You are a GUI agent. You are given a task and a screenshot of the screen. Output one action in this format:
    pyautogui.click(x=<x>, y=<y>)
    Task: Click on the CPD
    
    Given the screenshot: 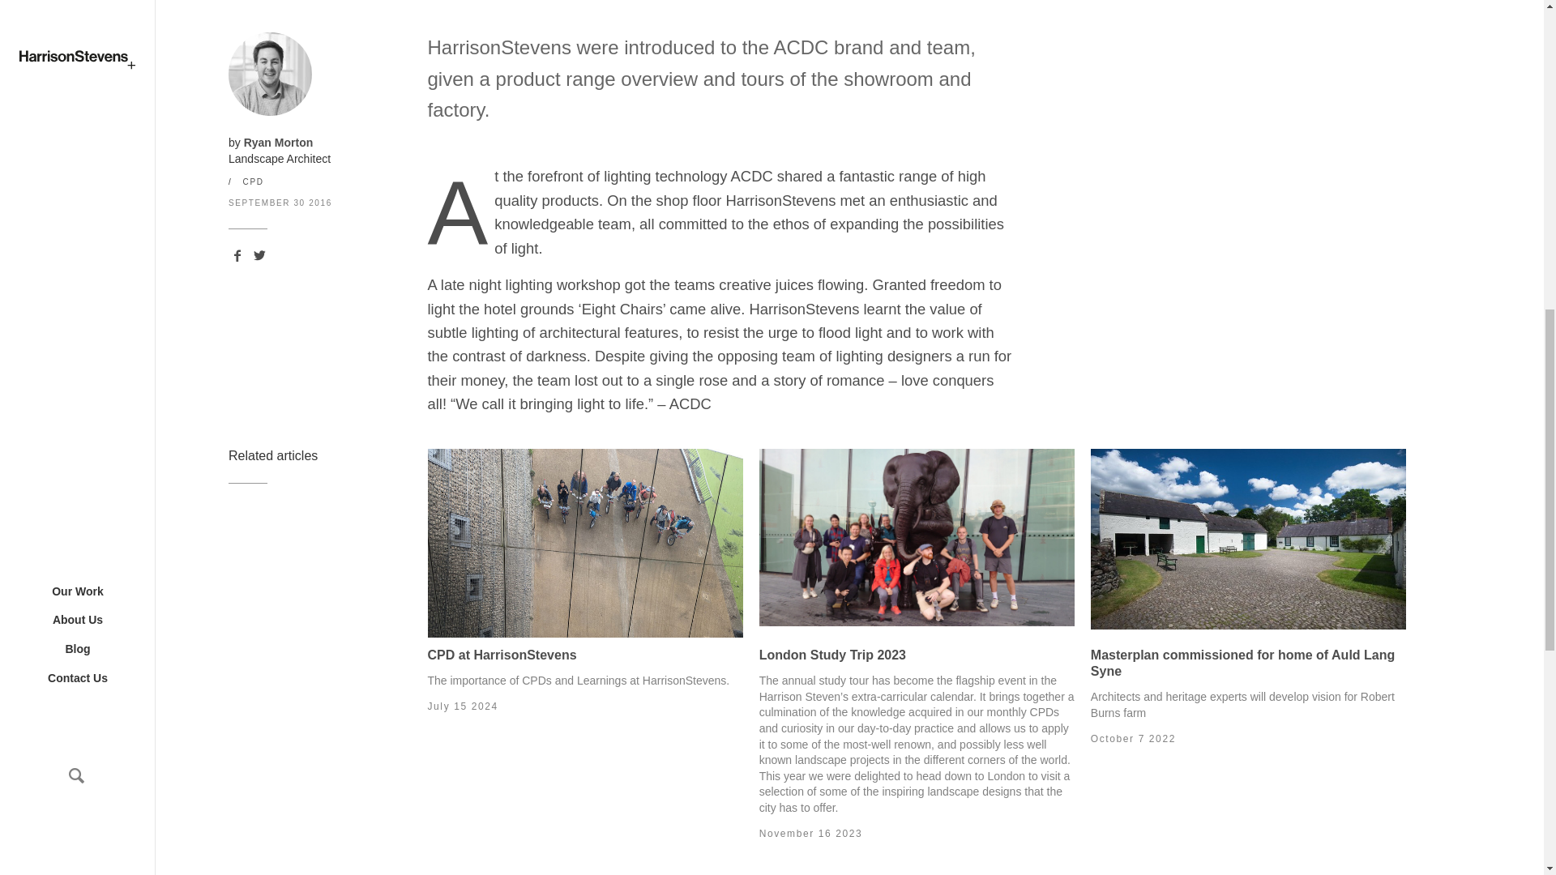 What is the action you would take?
    pyautogui.click(x=253, y=181)
    